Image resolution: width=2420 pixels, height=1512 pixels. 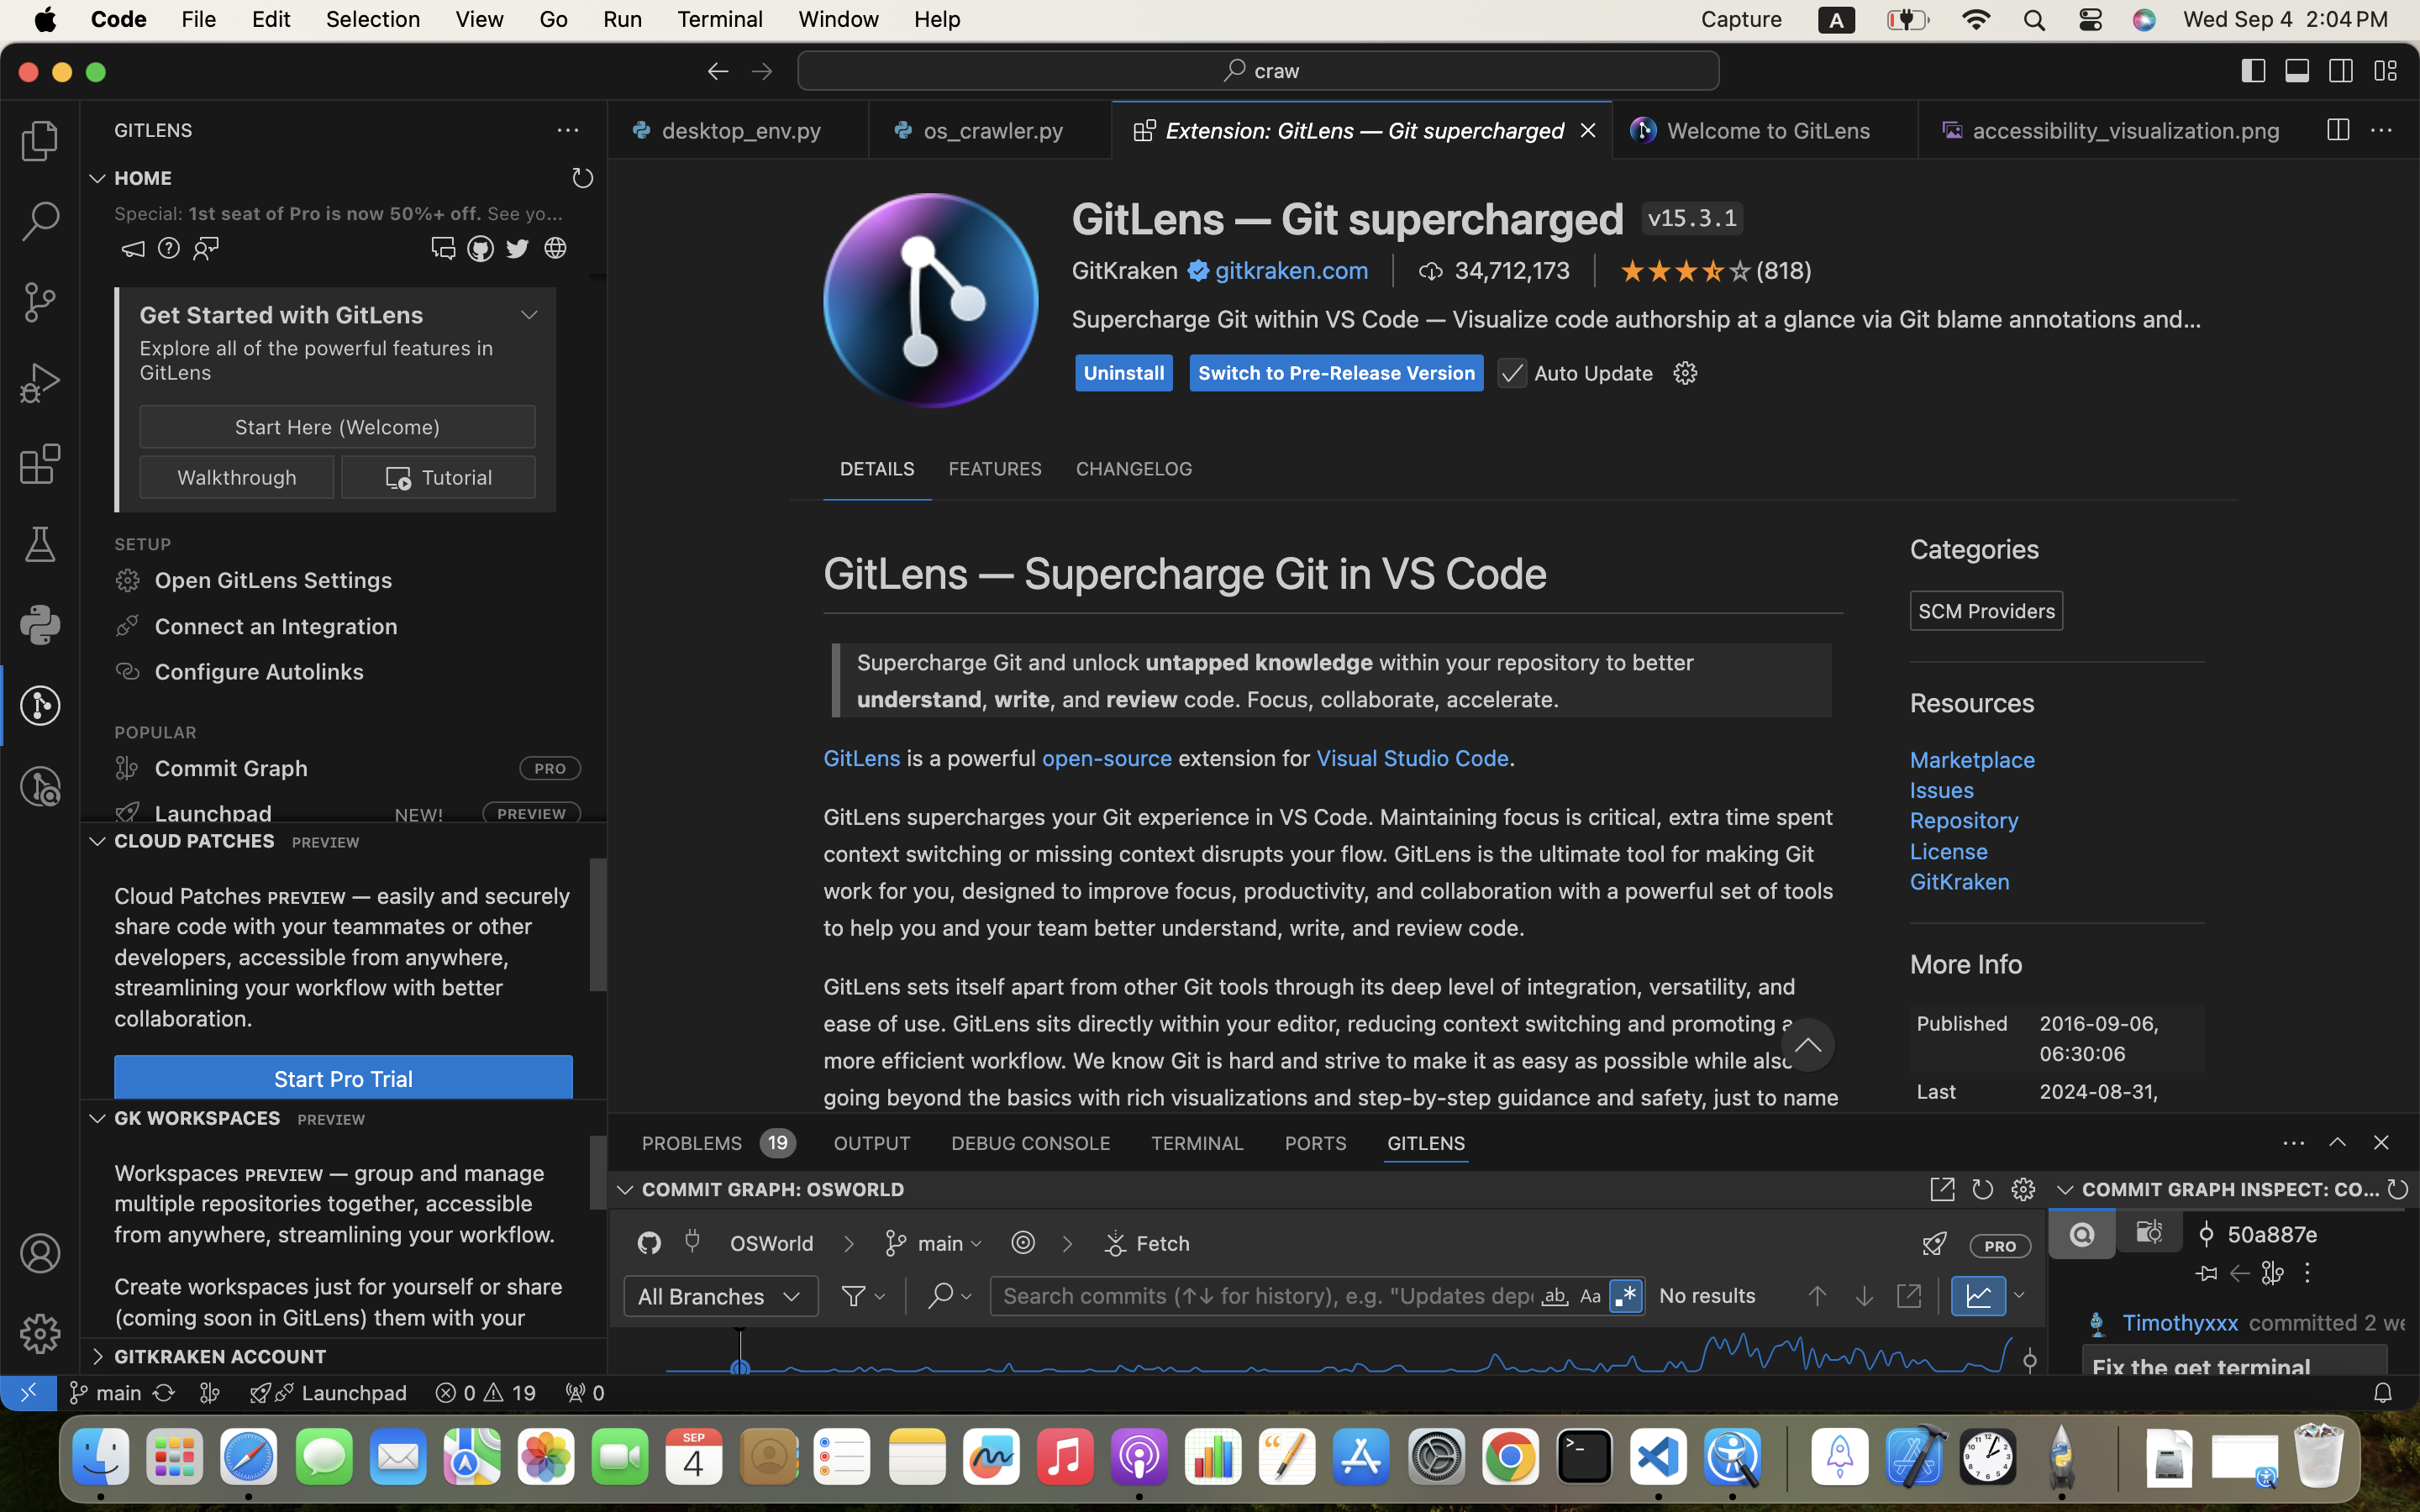 What do you see at coordinates (2338, 1142) in the screenshot?
I see `` at bounding box center [2338, 1142].